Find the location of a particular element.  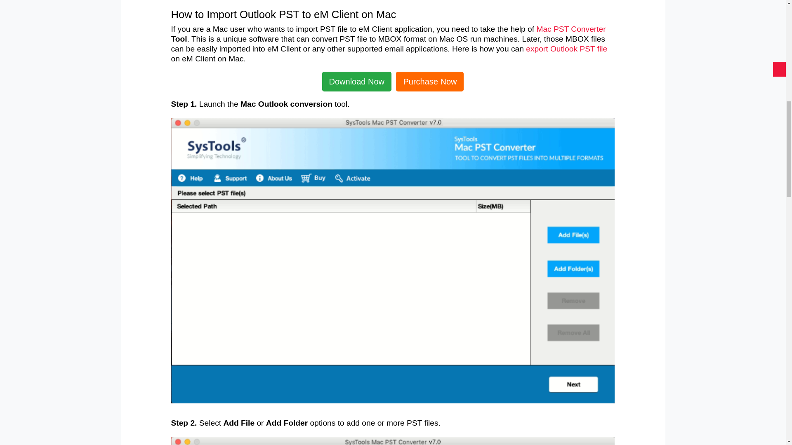

Purchase Now is located at coordinates (430, 82).